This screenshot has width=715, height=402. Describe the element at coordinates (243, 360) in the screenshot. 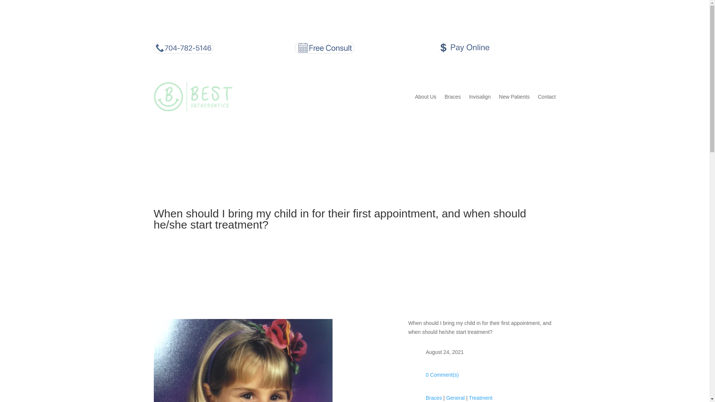

I see `4934161C-D524-4FBC-AC94-23461221CE1D` at that location.